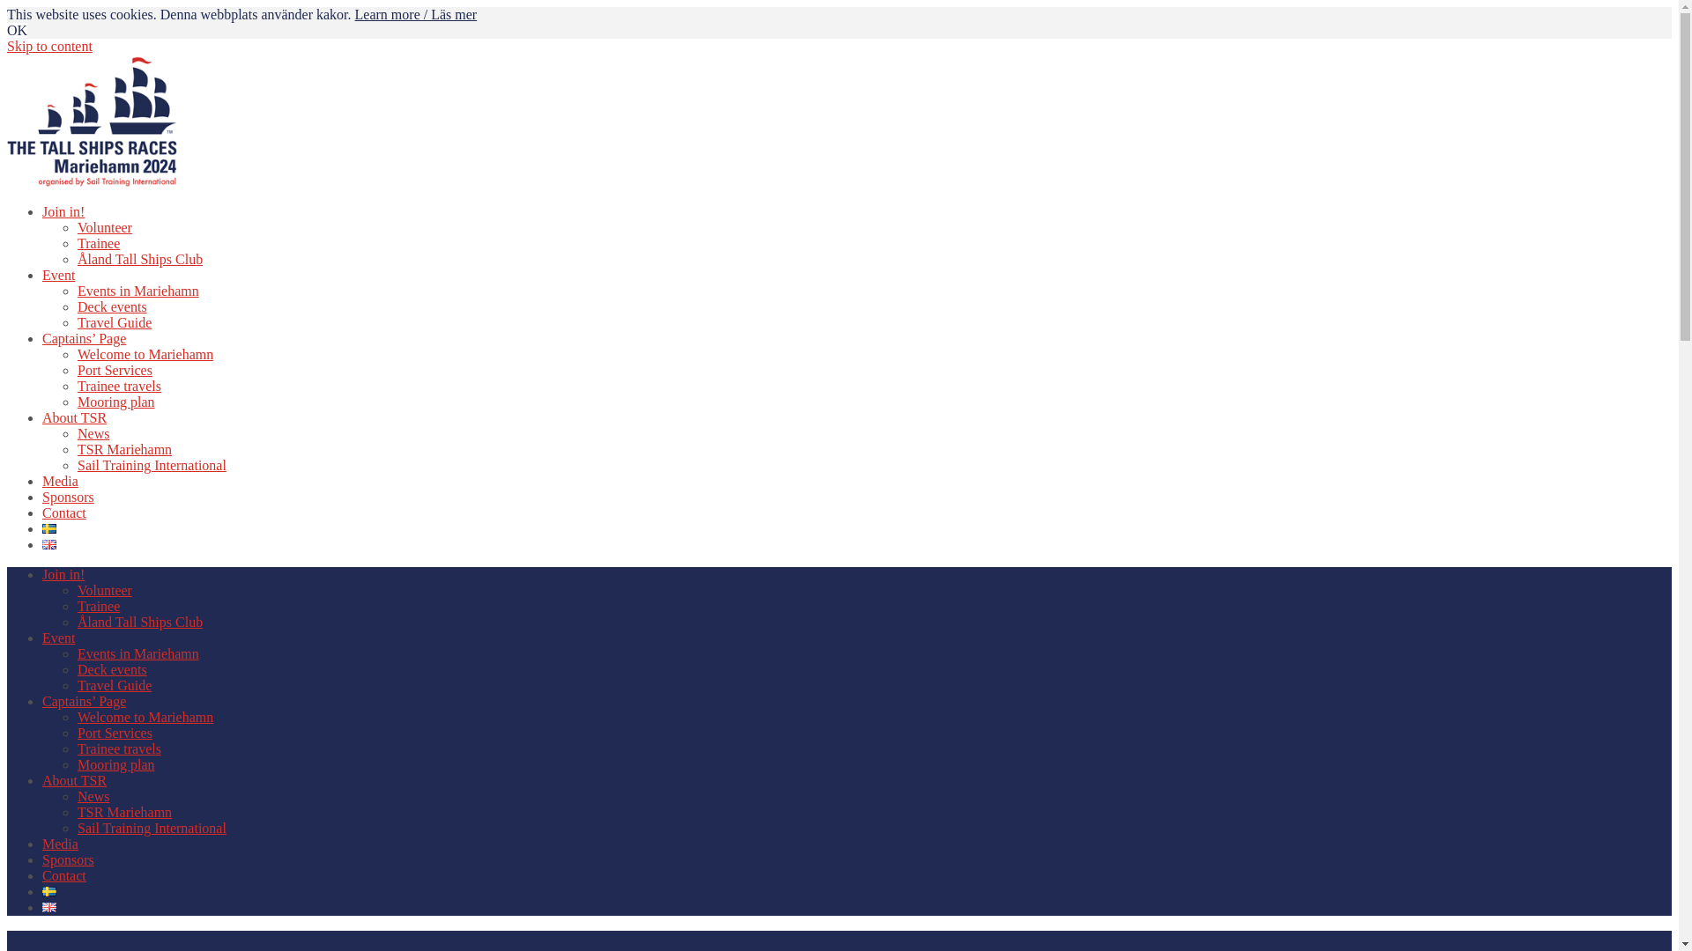  I want to click on Event, so click(58, 638).